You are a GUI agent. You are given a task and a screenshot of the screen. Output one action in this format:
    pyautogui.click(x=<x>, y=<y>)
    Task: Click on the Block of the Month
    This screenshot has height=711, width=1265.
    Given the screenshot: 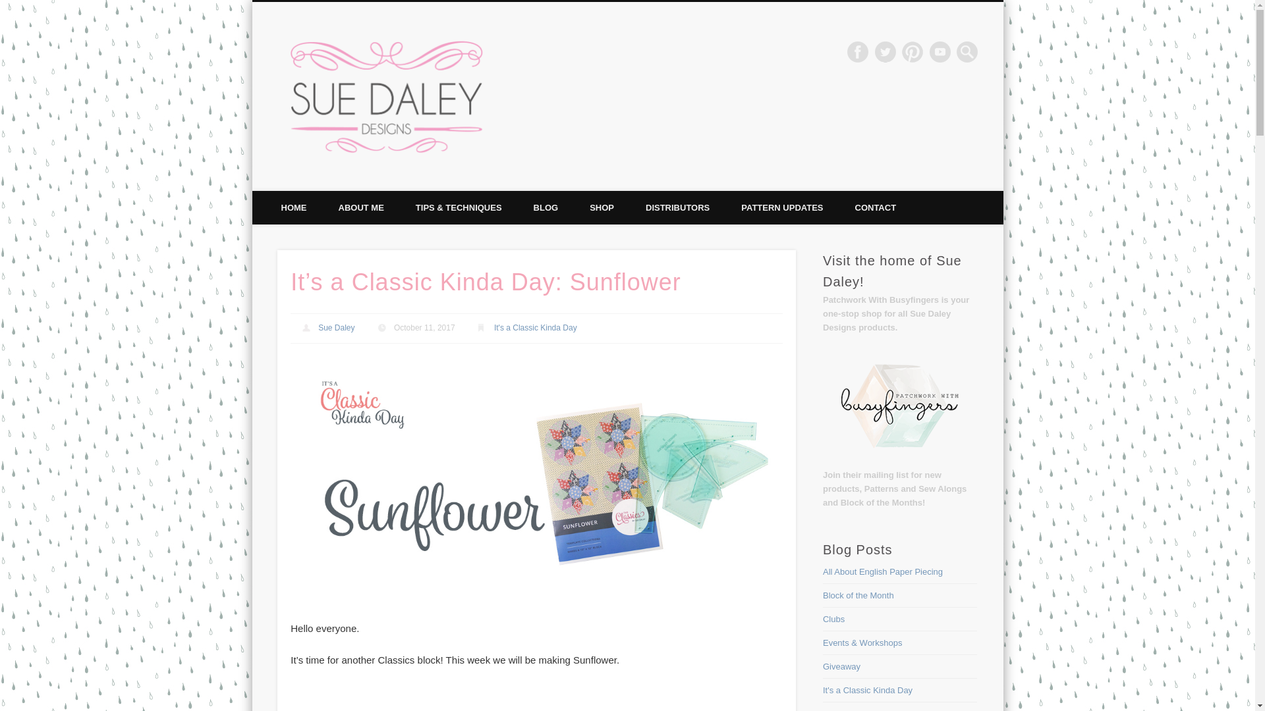 What is the action you would take?
    pyautogui.click(x=858, y=595)
    